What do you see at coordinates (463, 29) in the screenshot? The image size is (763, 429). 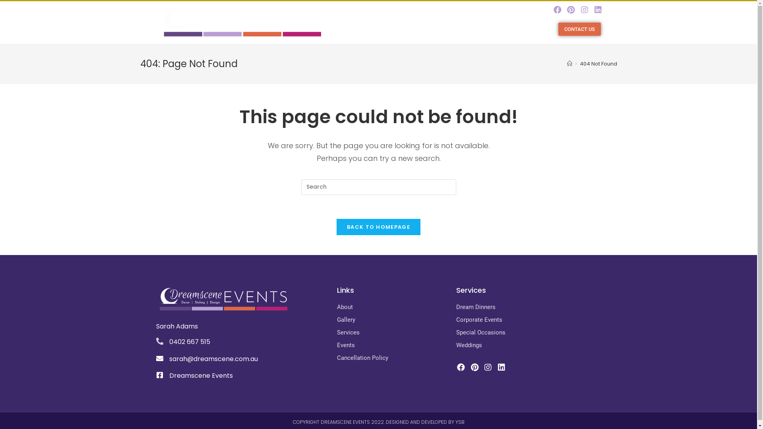 I see `SERVICES` at bounding box center [463, 29].